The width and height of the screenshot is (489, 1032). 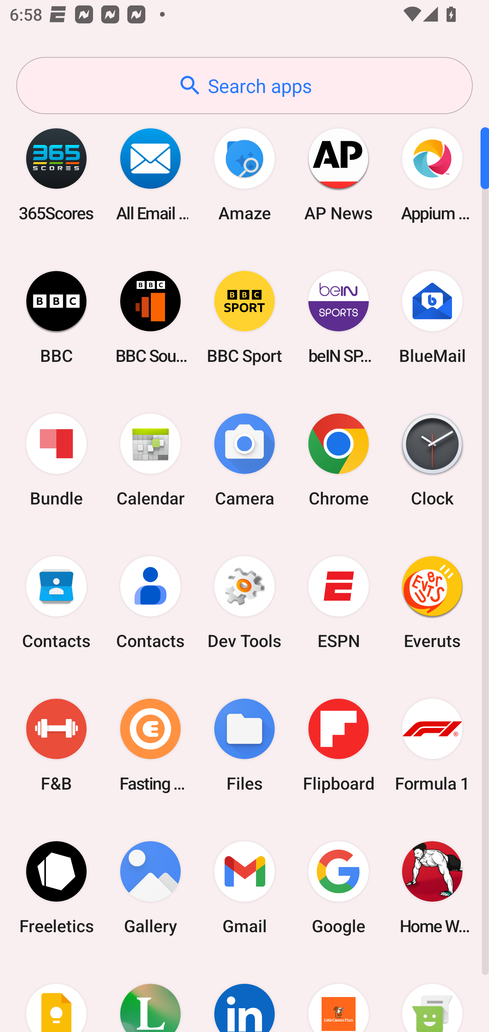 I want to click on Gallery, so click(x=150, y=887).